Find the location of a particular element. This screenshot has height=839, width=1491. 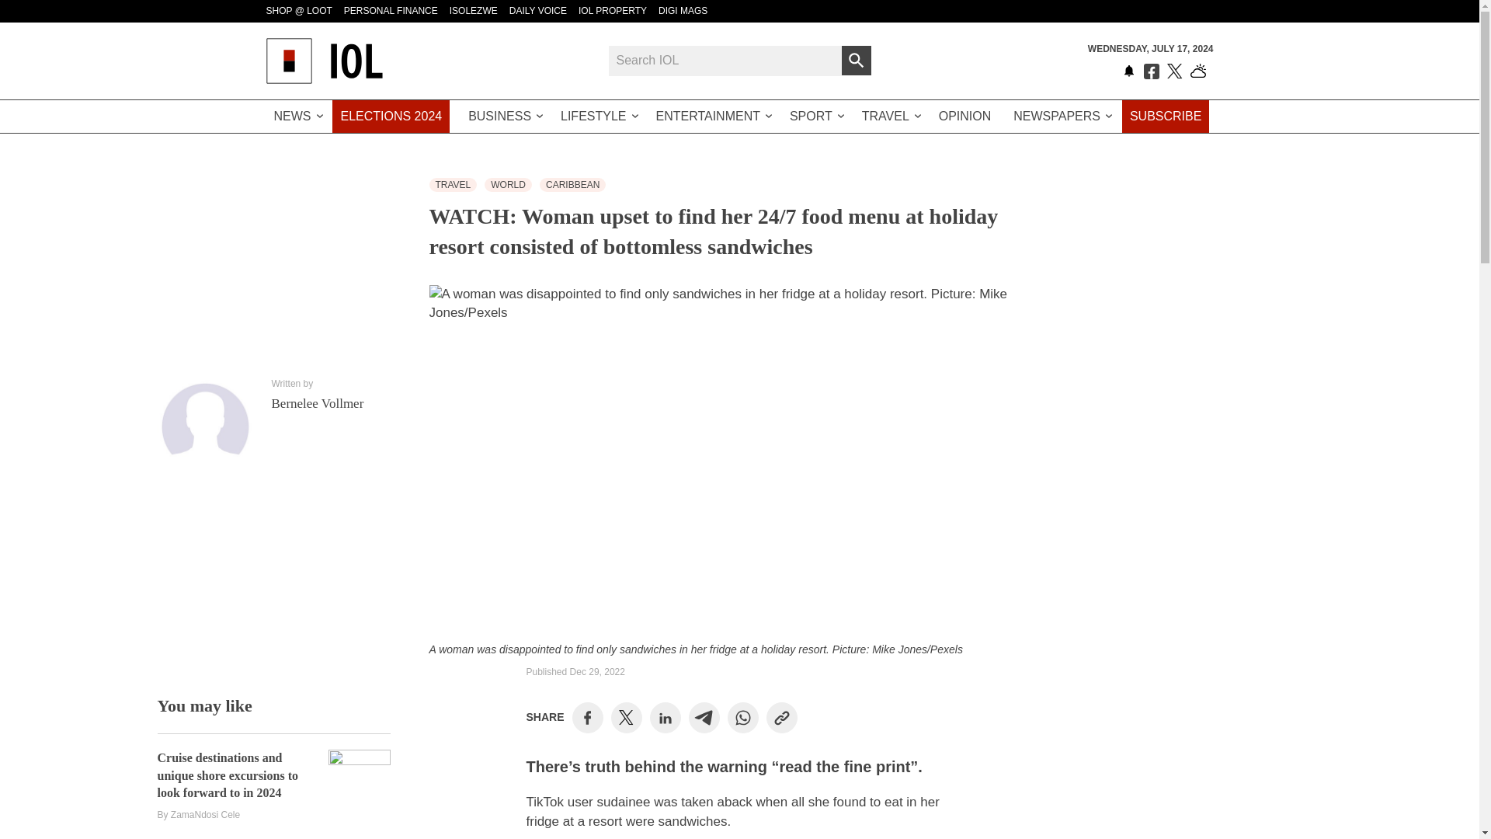

Share on Facebook is located at coordinates (587, 718).